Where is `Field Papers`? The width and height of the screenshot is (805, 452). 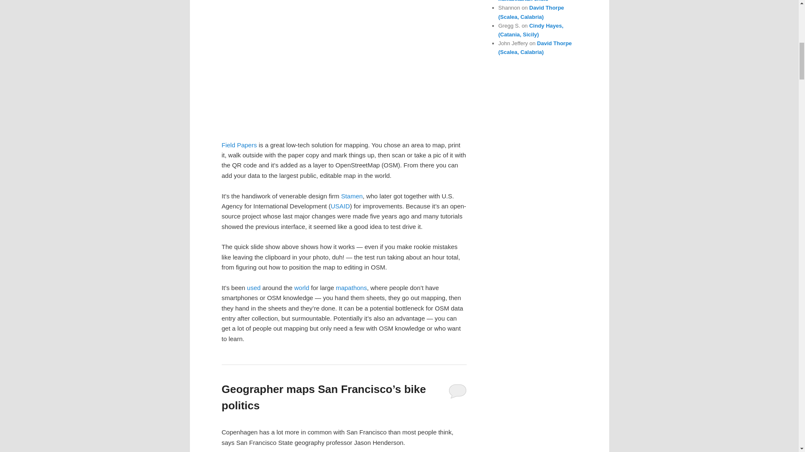 Field Papers is located at coordinates (239, 145).